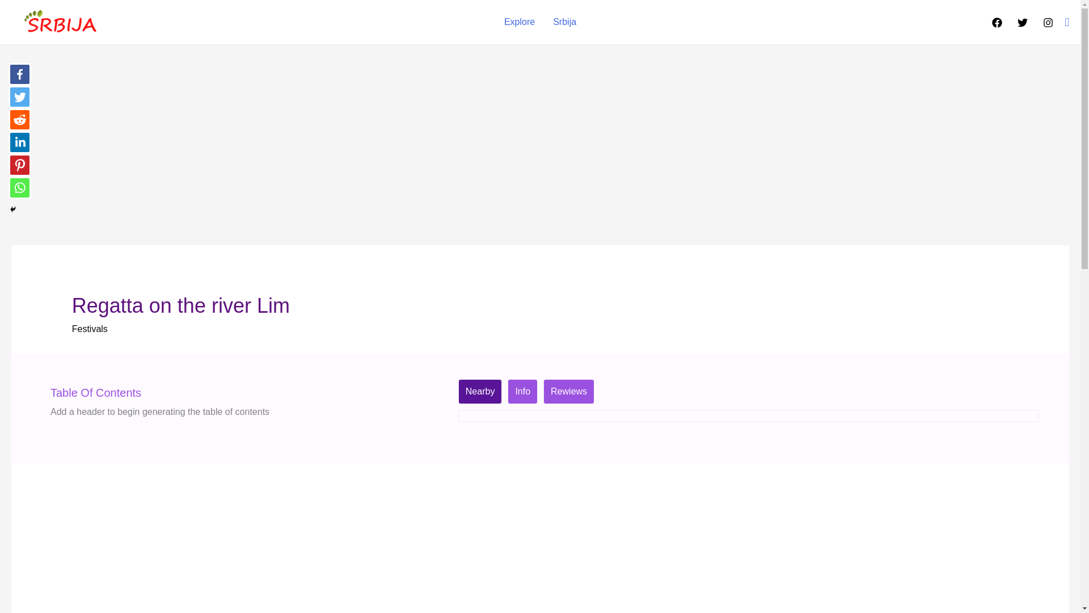 This screenshot has width=1089, height=613. I want to click on Hide, so click(12, 209).